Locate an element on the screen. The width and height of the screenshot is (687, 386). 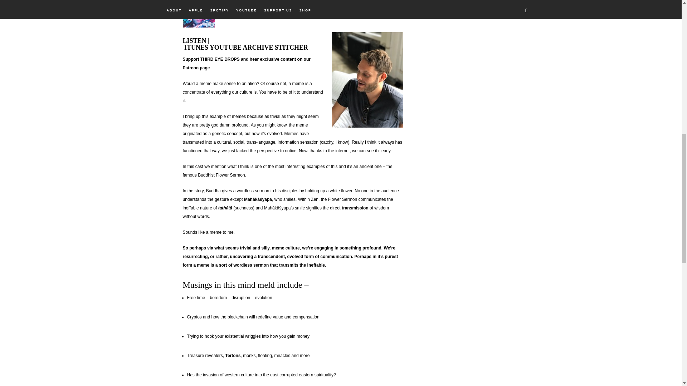
YOUTUBE is located at coordinates (225, 47).